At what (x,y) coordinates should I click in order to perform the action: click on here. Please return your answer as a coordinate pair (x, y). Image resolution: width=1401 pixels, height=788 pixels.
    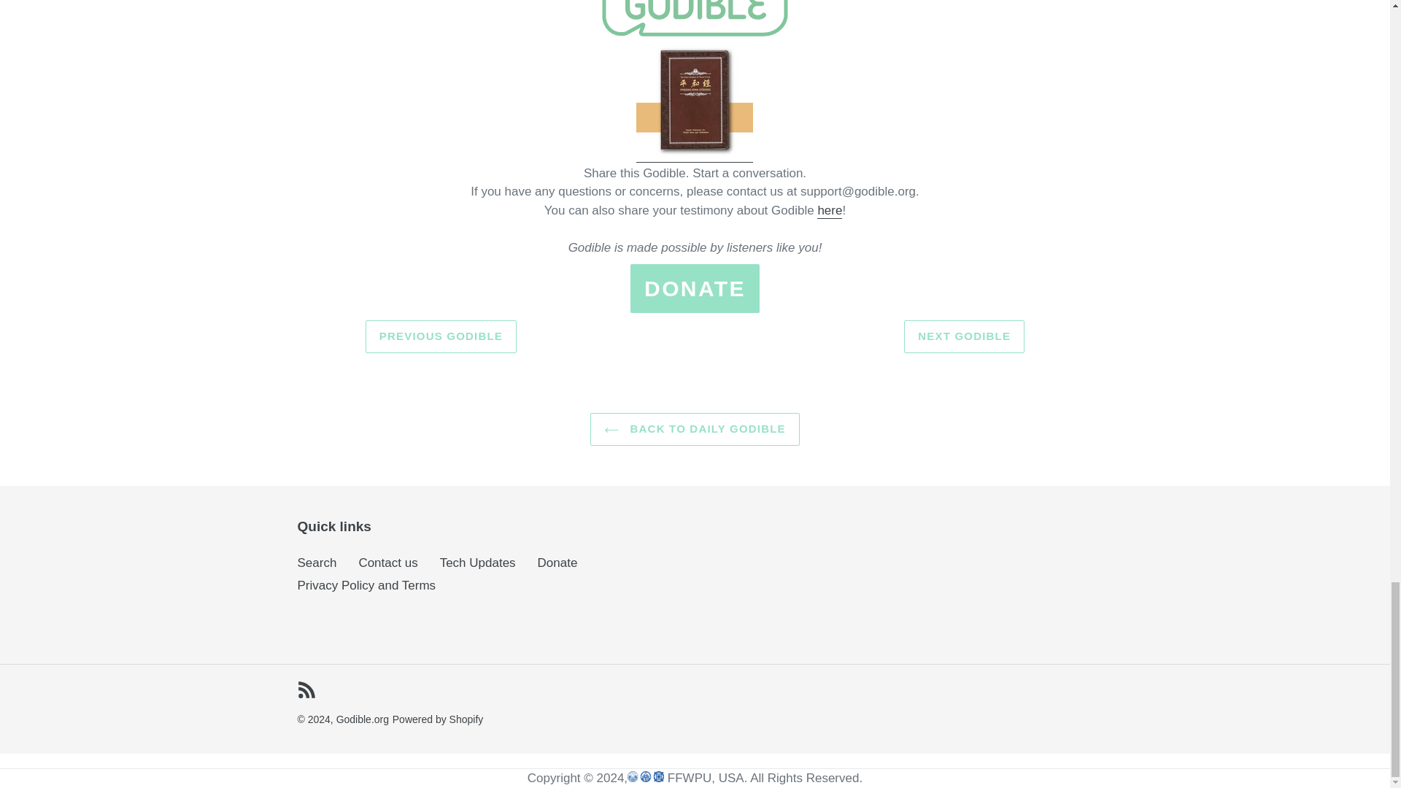
    Looking at the image, I should click on (829, 211).